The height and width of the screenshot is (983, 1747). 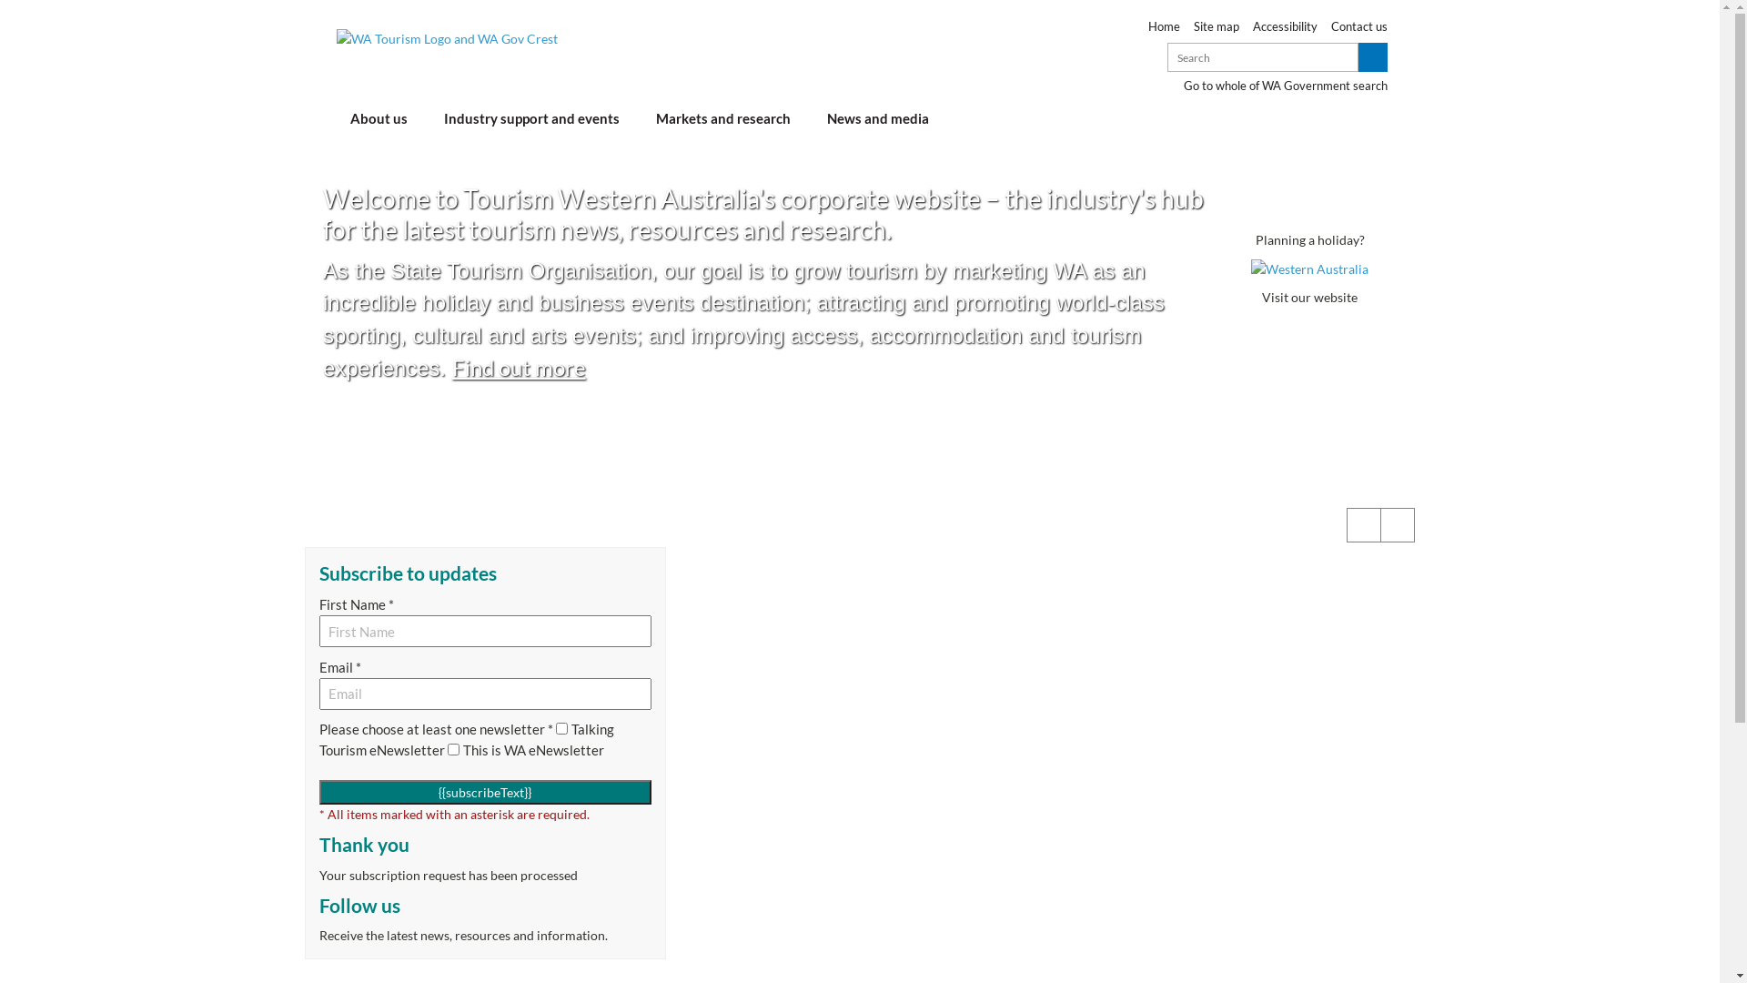 What do you see at coordinates (1364, 525) in the screenshot?
I see `Increase text size` at bounding box center [1364, 525].